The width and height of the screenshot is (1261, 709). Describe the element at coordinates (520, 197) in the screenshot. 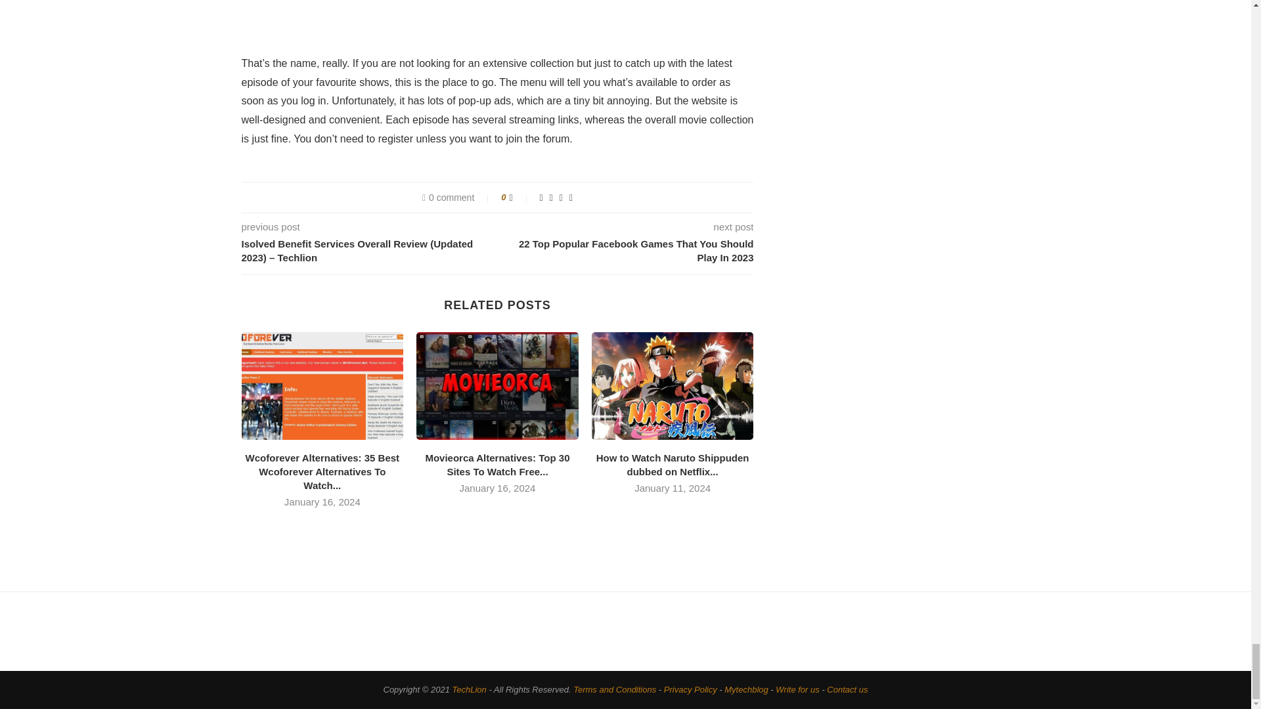

I see `Like` at that location.